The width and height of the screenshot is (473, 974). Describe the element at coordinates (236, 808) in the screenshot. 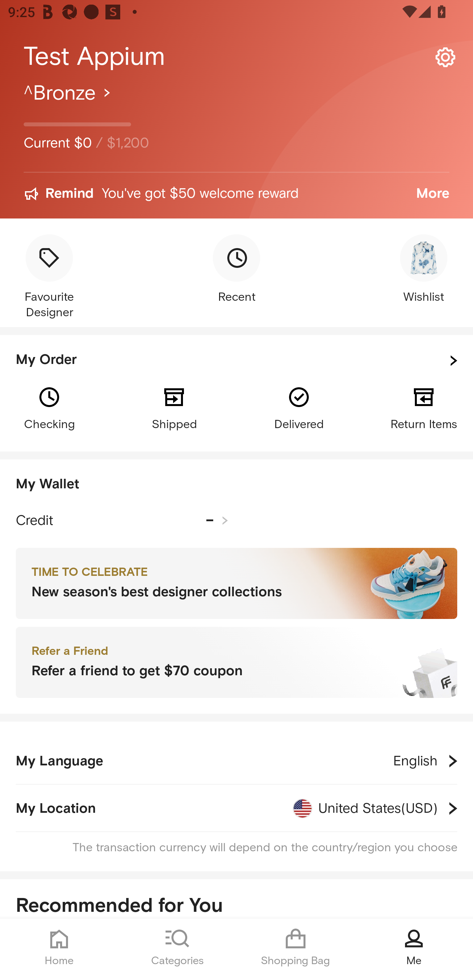

I see `My Location United States(USD)` at that location.